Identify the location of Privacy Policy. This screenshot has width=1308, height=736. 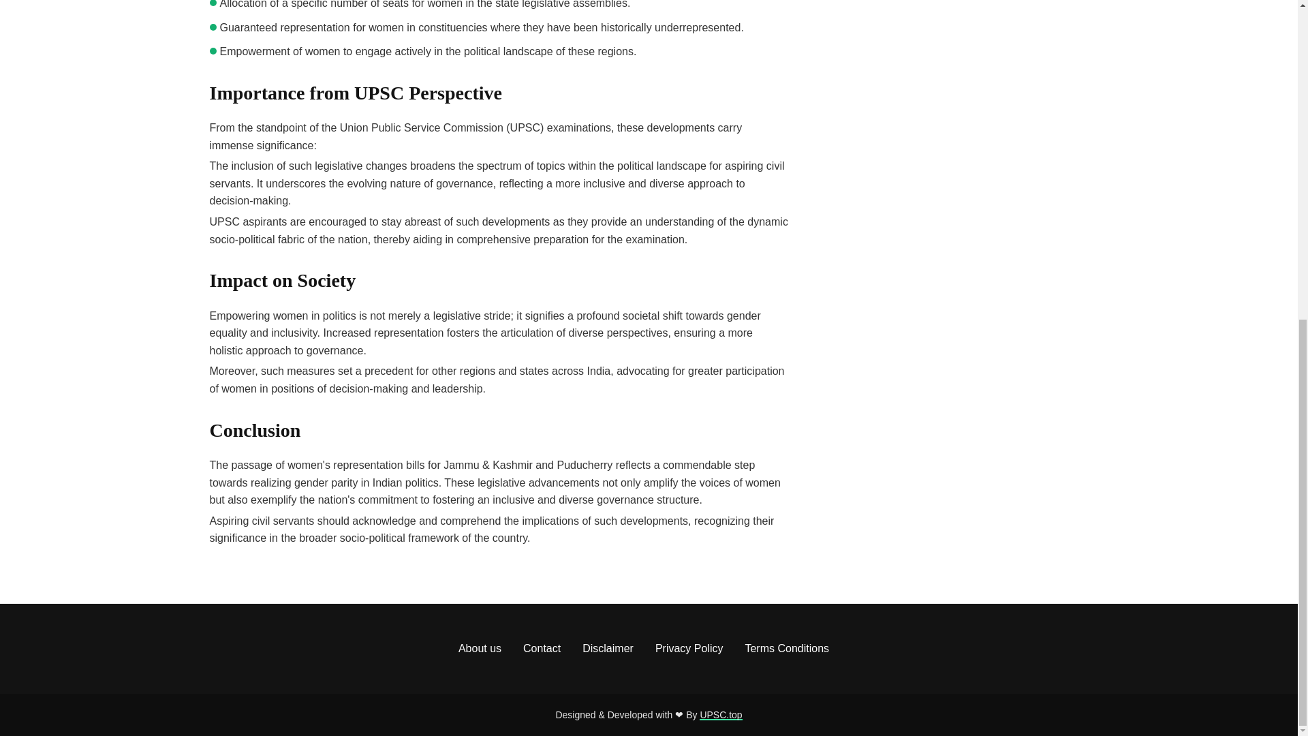
(689, 649).